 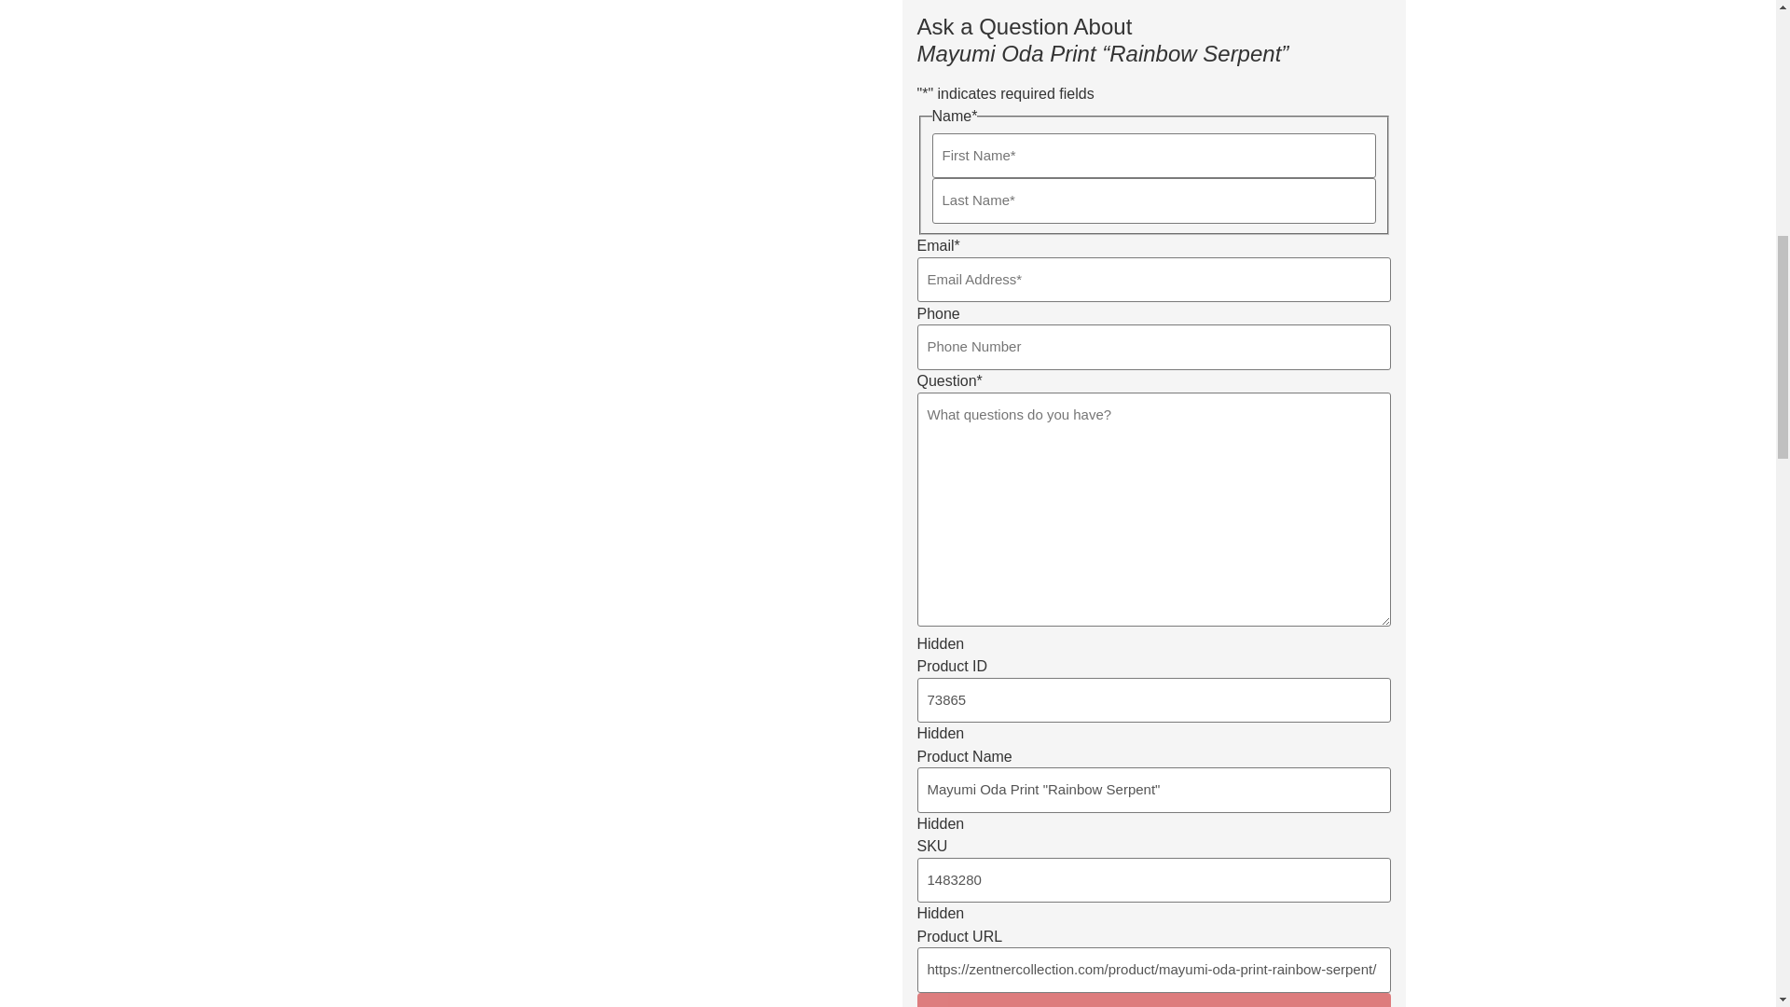 What do you see at coordinates (1153, 789) in the screenshot?
I see `Mayumi Oda Print "Rainbow Serpent"` at bounding box center [1153, 789].